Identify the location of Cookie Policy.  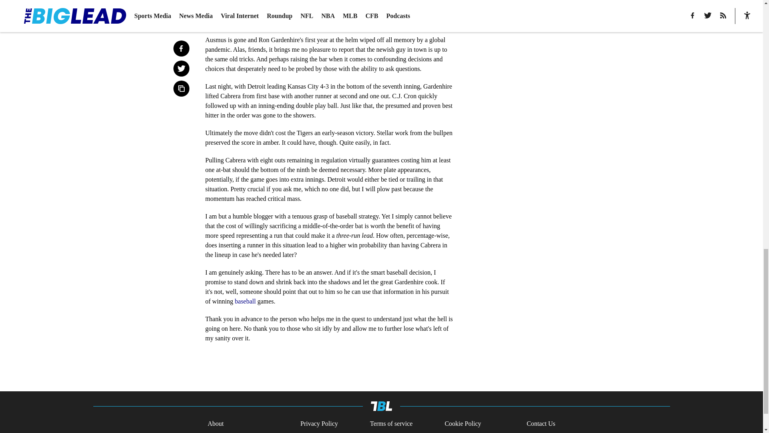
(463, 424).